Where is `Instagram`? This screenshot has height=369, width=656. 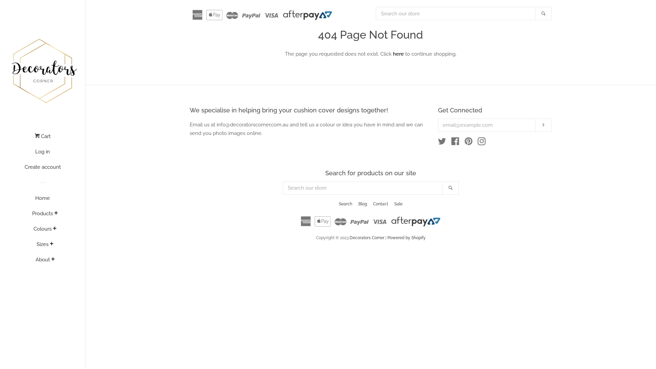 Instagram is located at coordinates (482, 143).